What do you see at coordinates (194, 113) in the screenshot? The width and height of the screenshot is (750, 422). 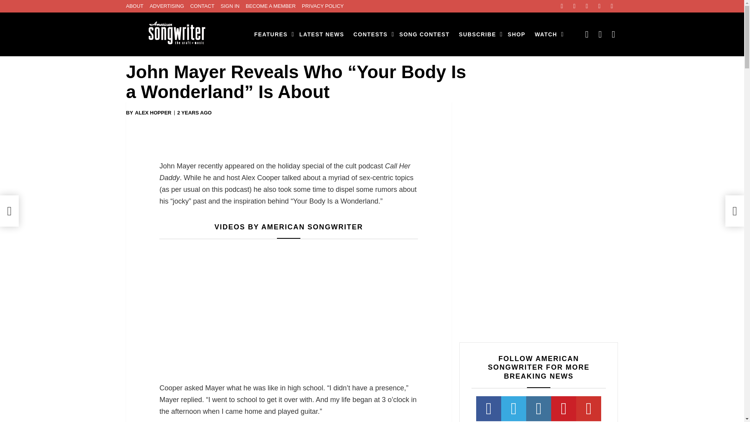 I see `December 21, 2022, 11:10 am` at bounding box center [194, 113].